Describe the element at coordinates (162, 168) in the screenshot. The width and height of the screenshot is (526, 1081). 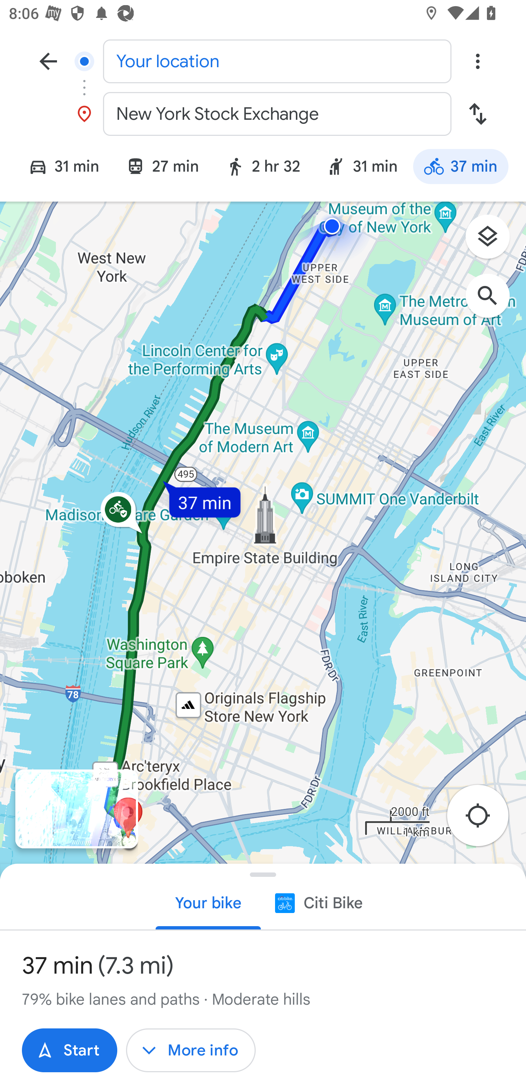
I see `Transit mode: 27 min 27 min` at that location.